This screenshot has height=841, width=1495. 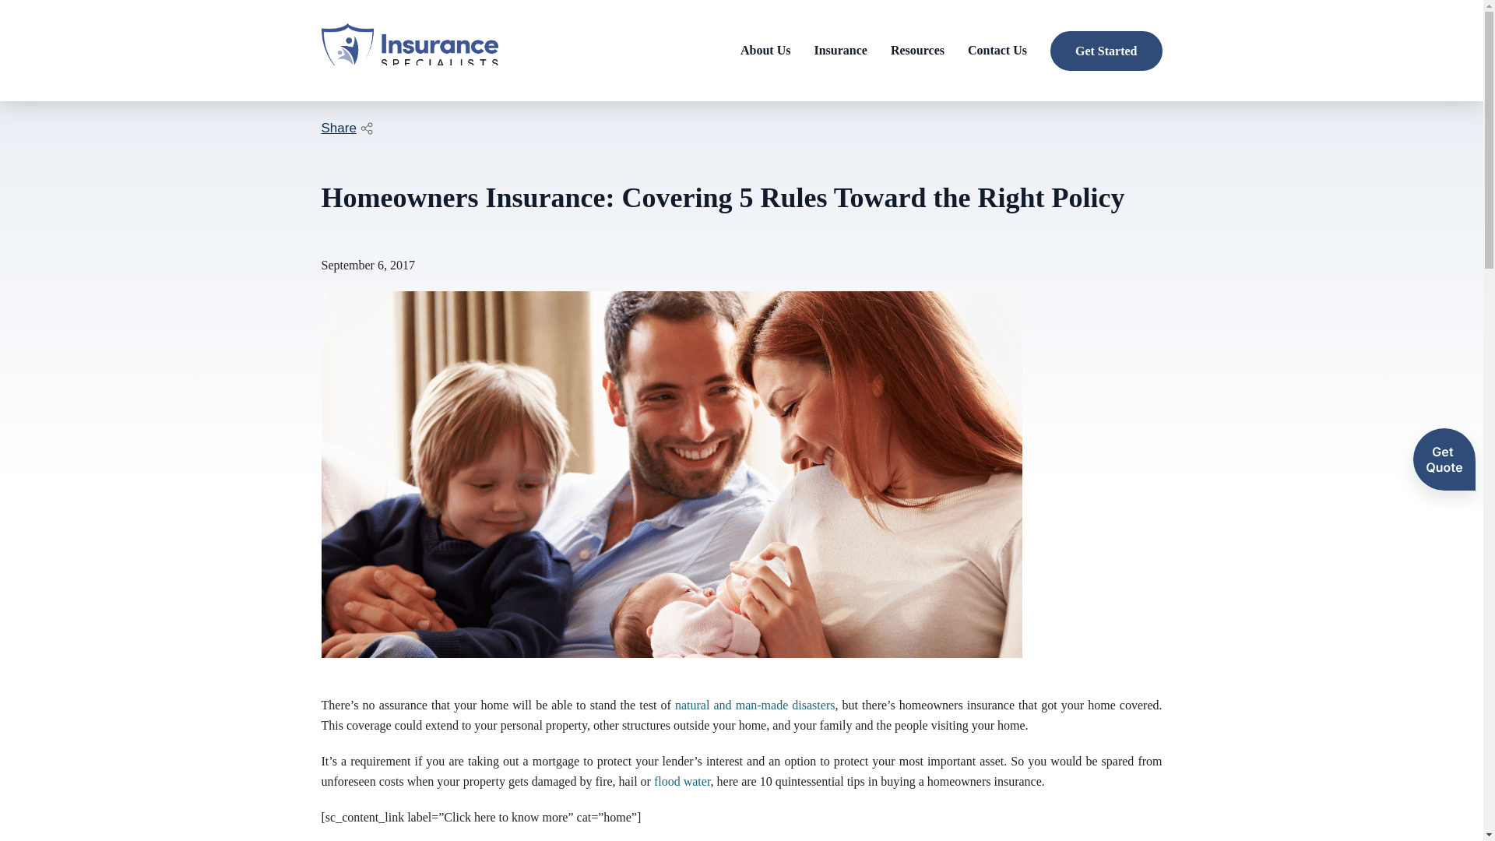 I want to click on Resources, so click(x=917, y=50).